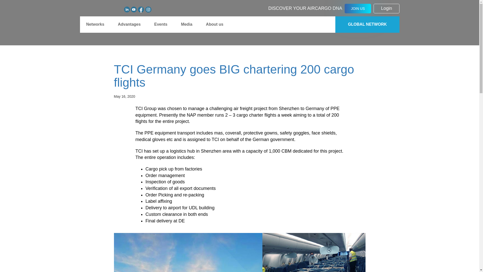 The width and height of the screenshot is (483, 272). I want to click on Networks, so click(95, 24).